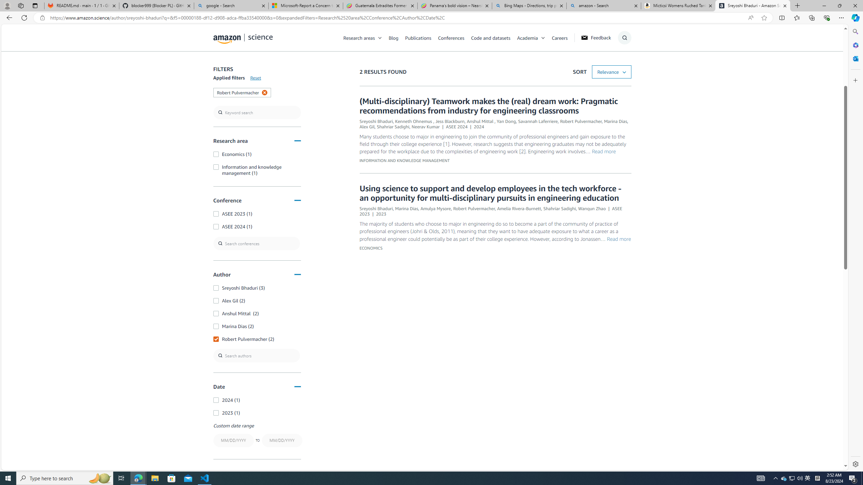  I want to click on Blog, so click(393, 37).